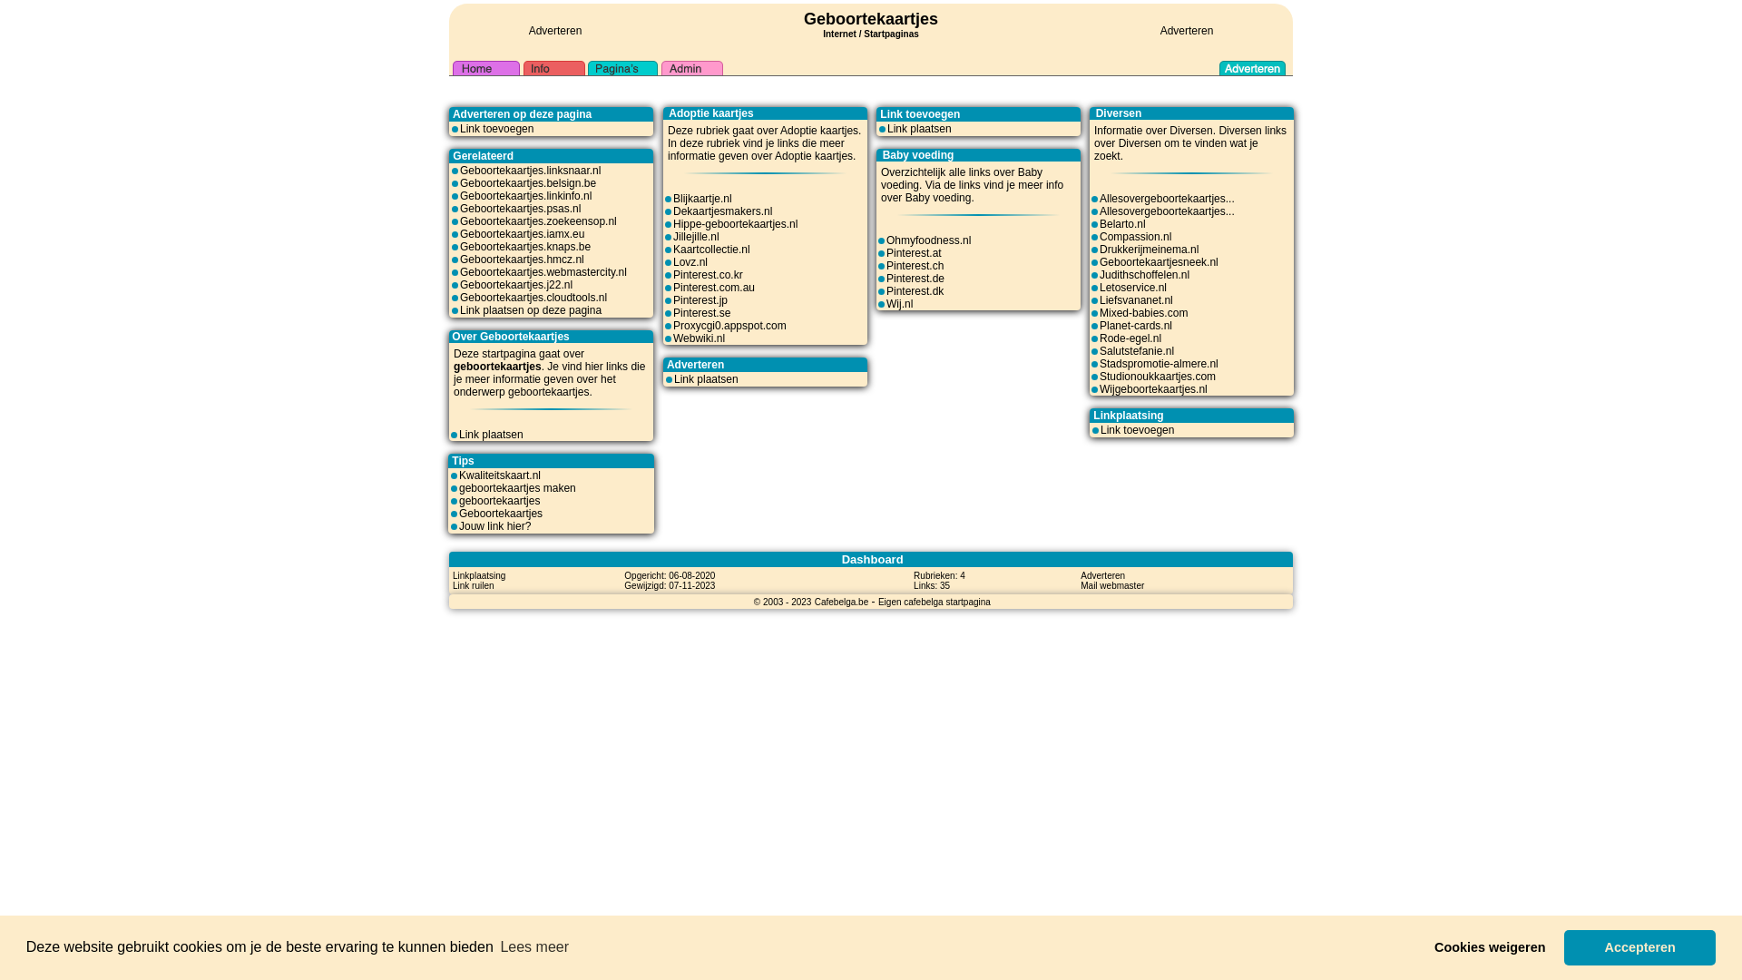 The height and width of the screenshot is (980, 1742). What do you see at coordinates (543, 272) in the screenshot?
I see `Geboortekaartjes.webmastercity.nl` at bounding box center [543, 272].